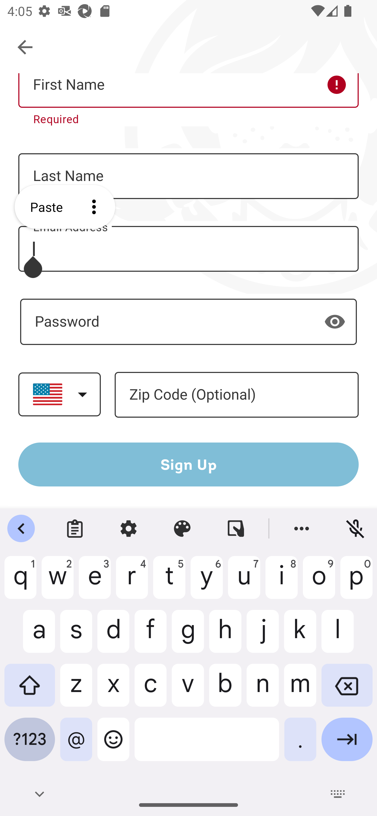  What do you see at coordinates (188, 322) in the screenshot?
I see `- Required` at bounding box center [188, 322].